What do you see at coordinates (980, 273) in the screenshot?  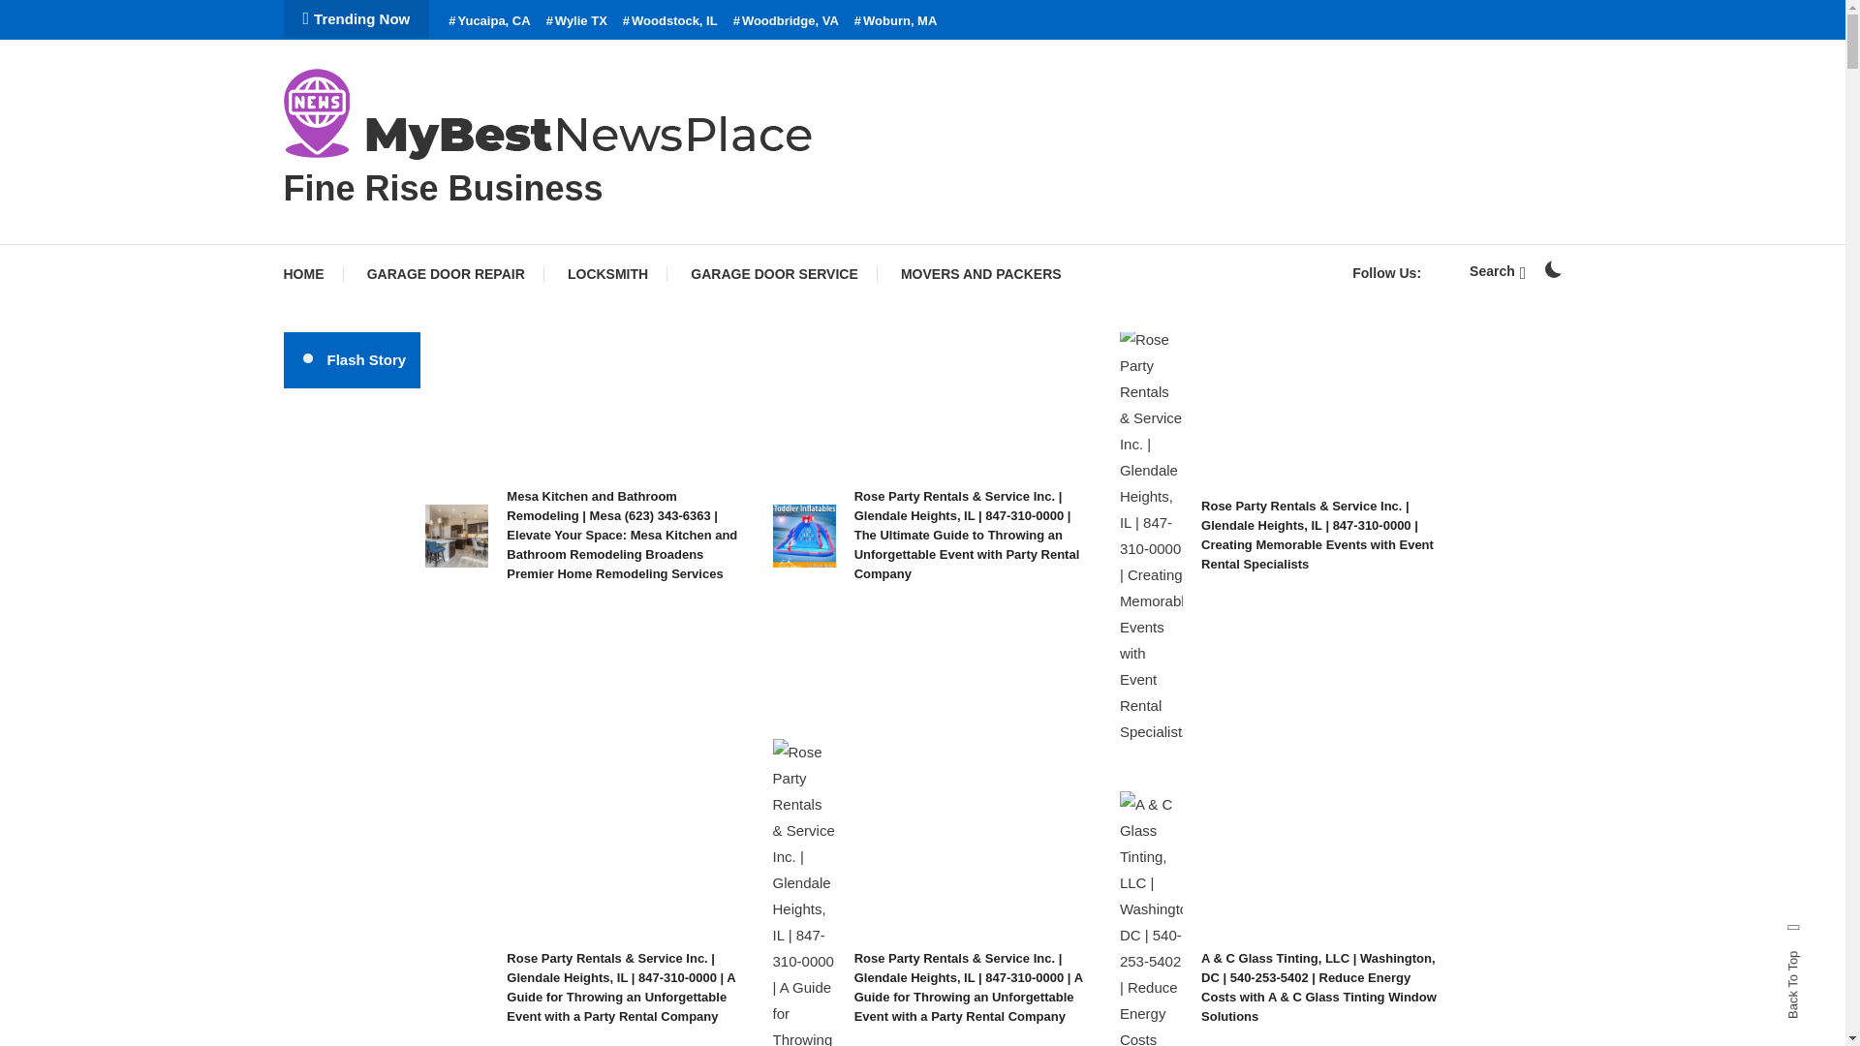 I see `MOVERS AND PACKERS` at bounding box center [980, 273].